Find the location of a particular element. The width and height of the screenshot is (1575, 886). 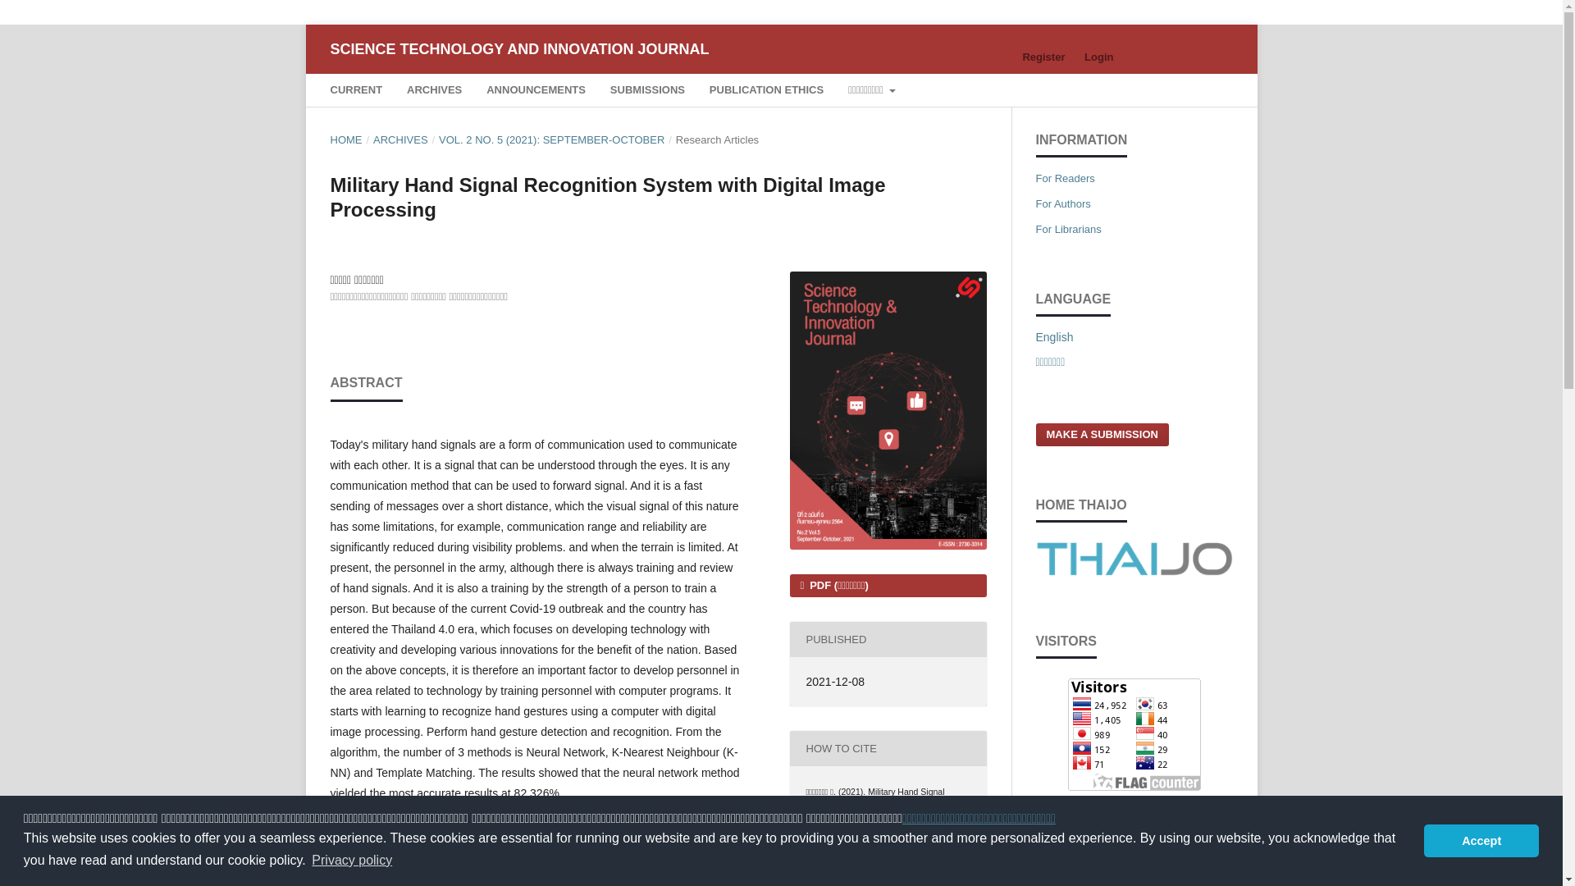

SCIENCE TECHNOLOGY AND INNOVATION JOURNAL is located at coordinates (518, 48).